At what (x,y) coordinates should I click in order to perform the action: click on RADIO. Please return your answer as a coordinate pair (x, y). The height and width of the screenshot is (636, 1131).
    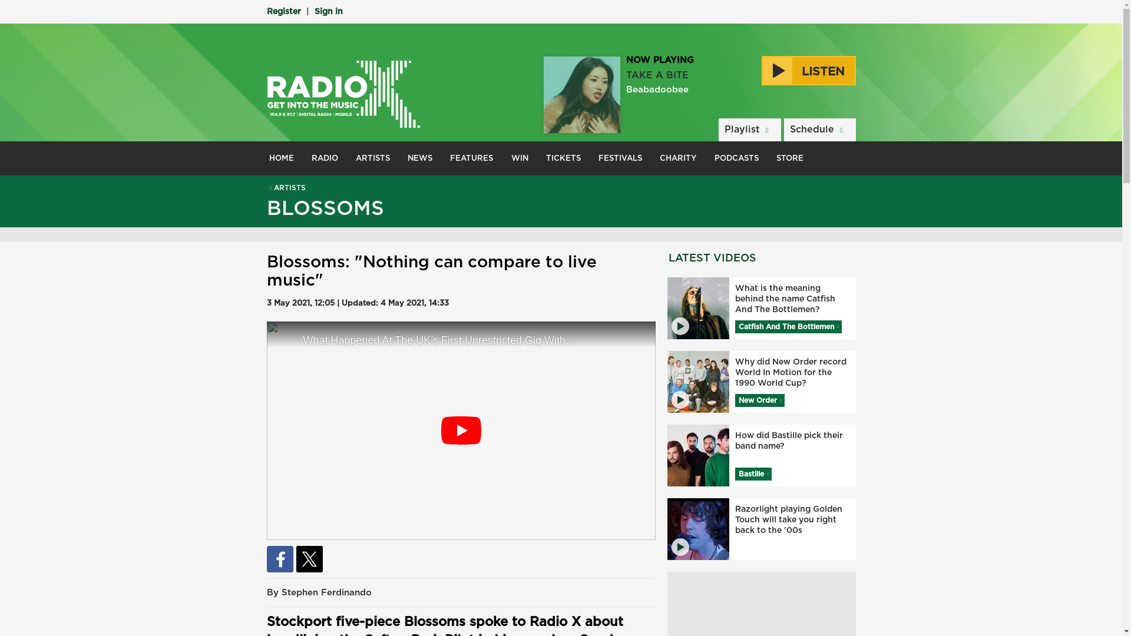
    Looking at the image, I should click on (325, 158).